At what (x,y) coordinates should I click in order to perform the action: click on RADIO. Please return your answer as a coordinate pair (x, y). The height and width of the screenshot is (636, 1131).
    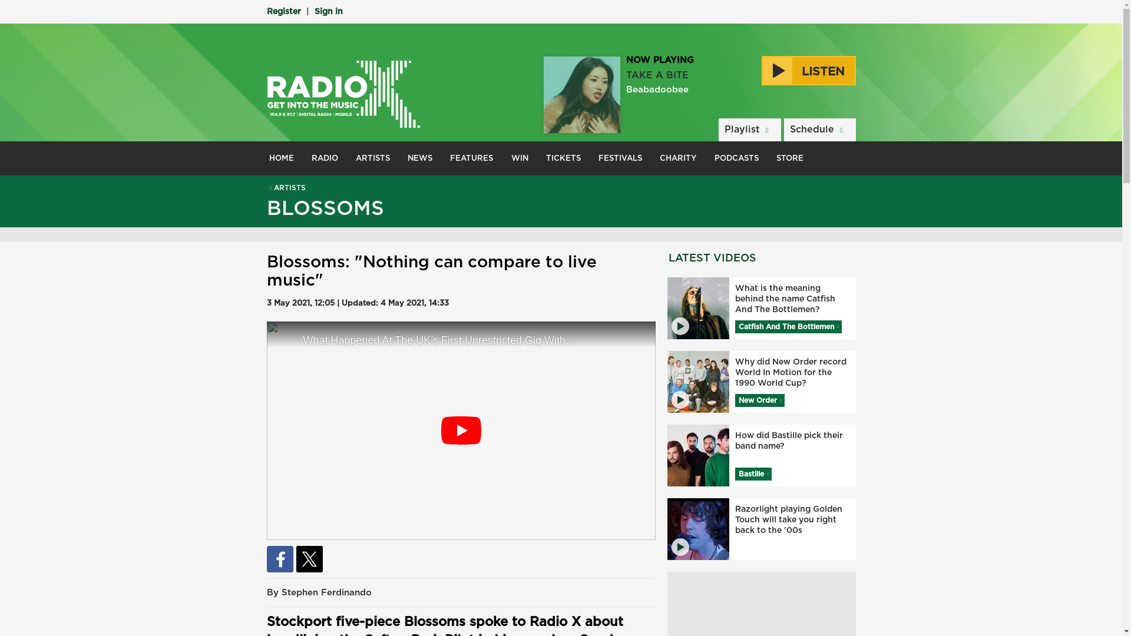
    Looking at the image, I should click on (325, 158).